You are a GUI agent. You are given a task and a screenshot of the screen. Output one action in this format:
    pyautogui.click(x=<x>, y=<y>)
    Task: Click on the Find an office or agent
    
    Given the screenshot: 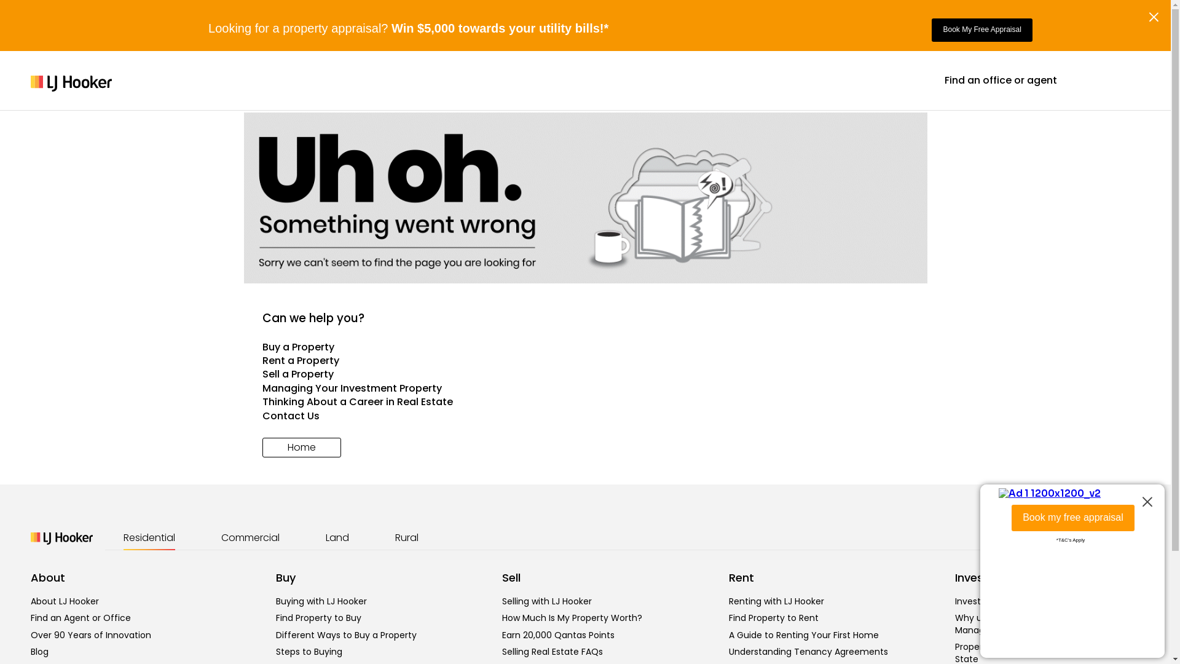 What is the action you would take?
    pyautogui.click(x=1001, y=81)
    